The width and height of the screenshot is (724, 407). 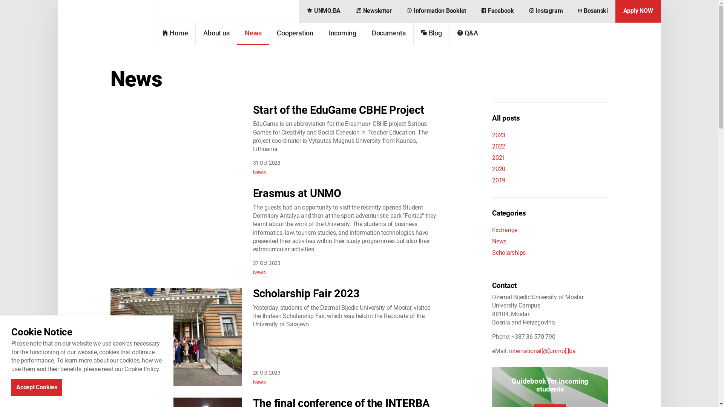 I want to click on Q&A, so click(x=468, y=34).